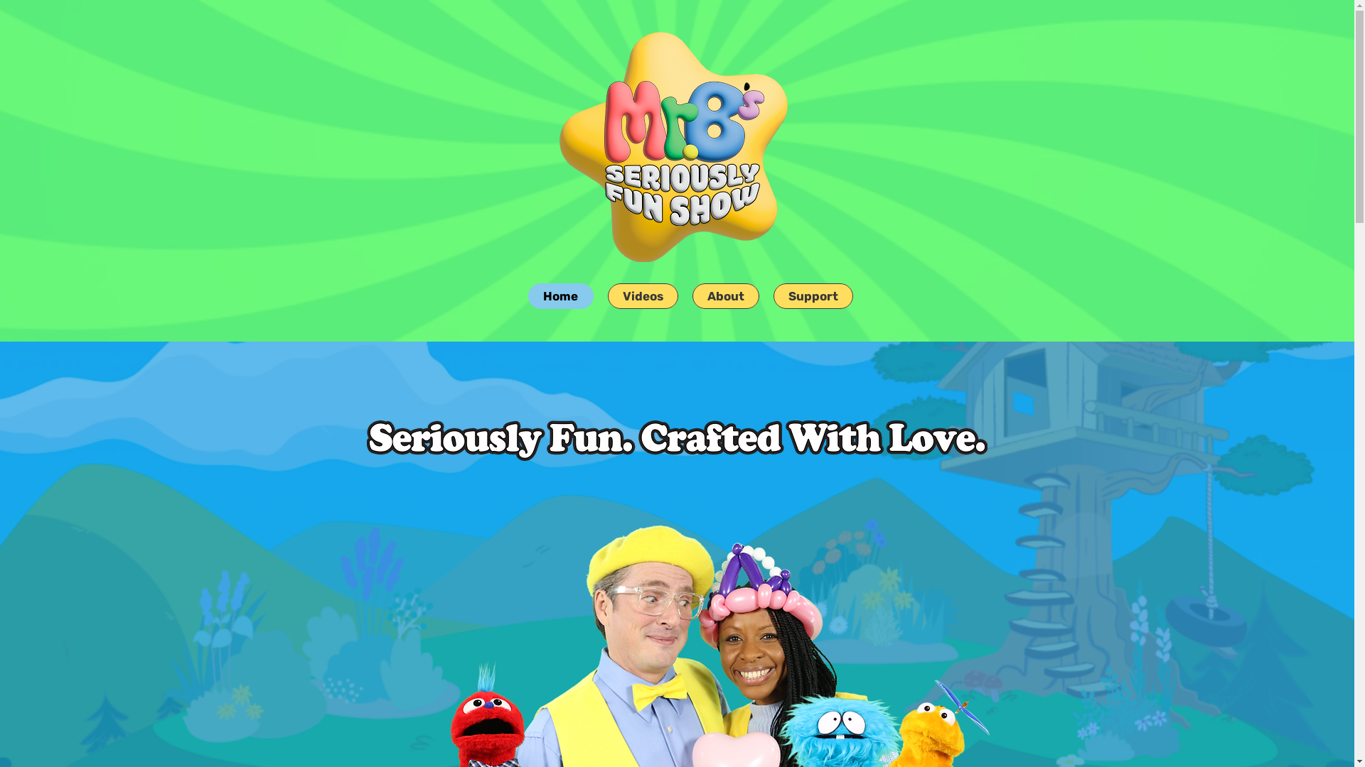  Describe the element at coordinates (684, 153) in the screenshot. I see `3DLogo_BlackOutline.png` at that location.